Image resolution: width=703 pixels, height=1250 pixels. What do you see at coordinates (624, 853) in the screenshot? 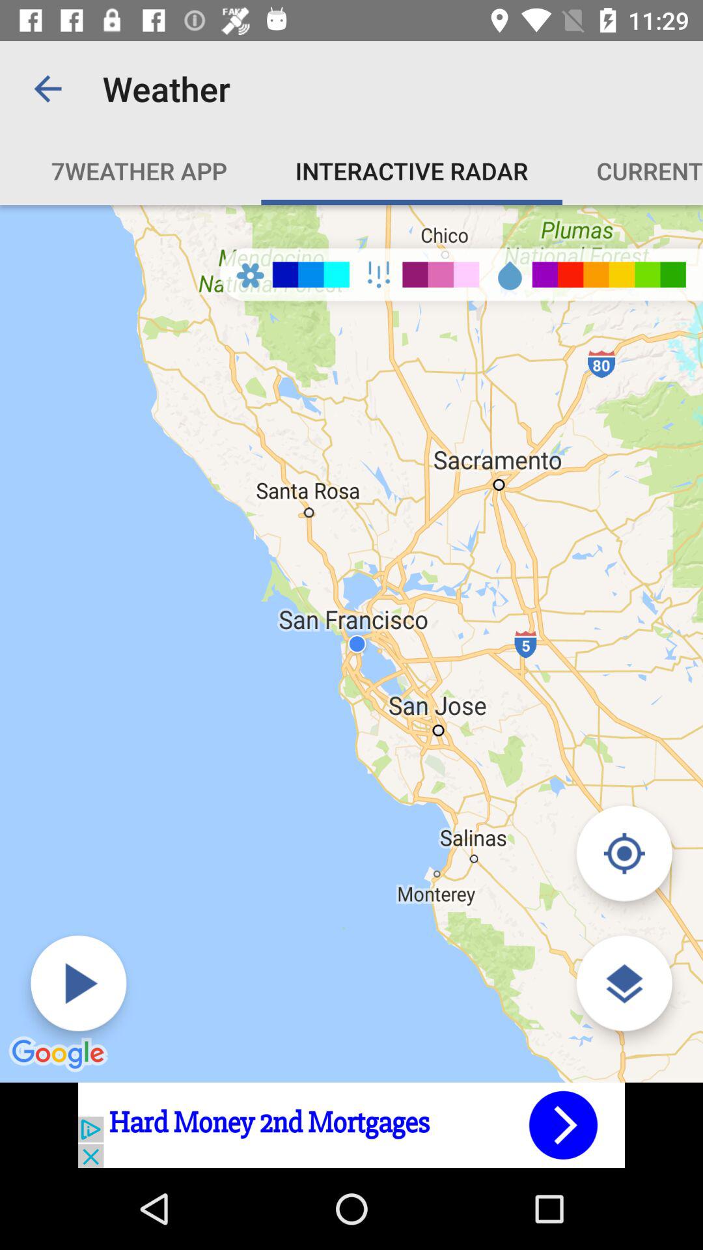
I see `show your location` at bounding box center [624, 853].